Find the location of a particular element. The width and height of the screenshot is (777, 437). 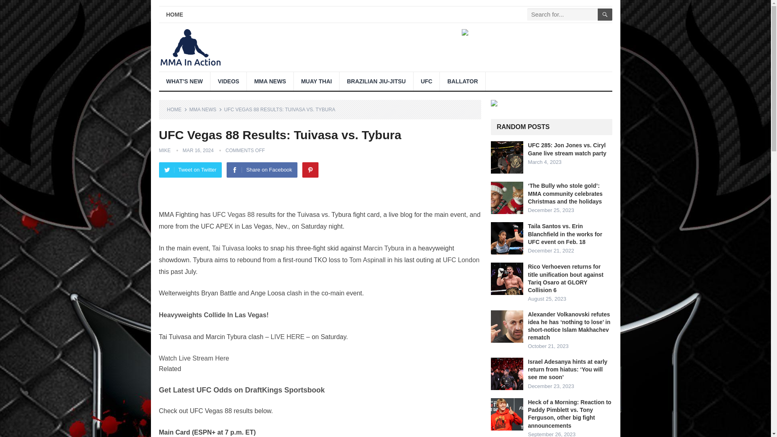

HOME is located at coordinates (174, 15).